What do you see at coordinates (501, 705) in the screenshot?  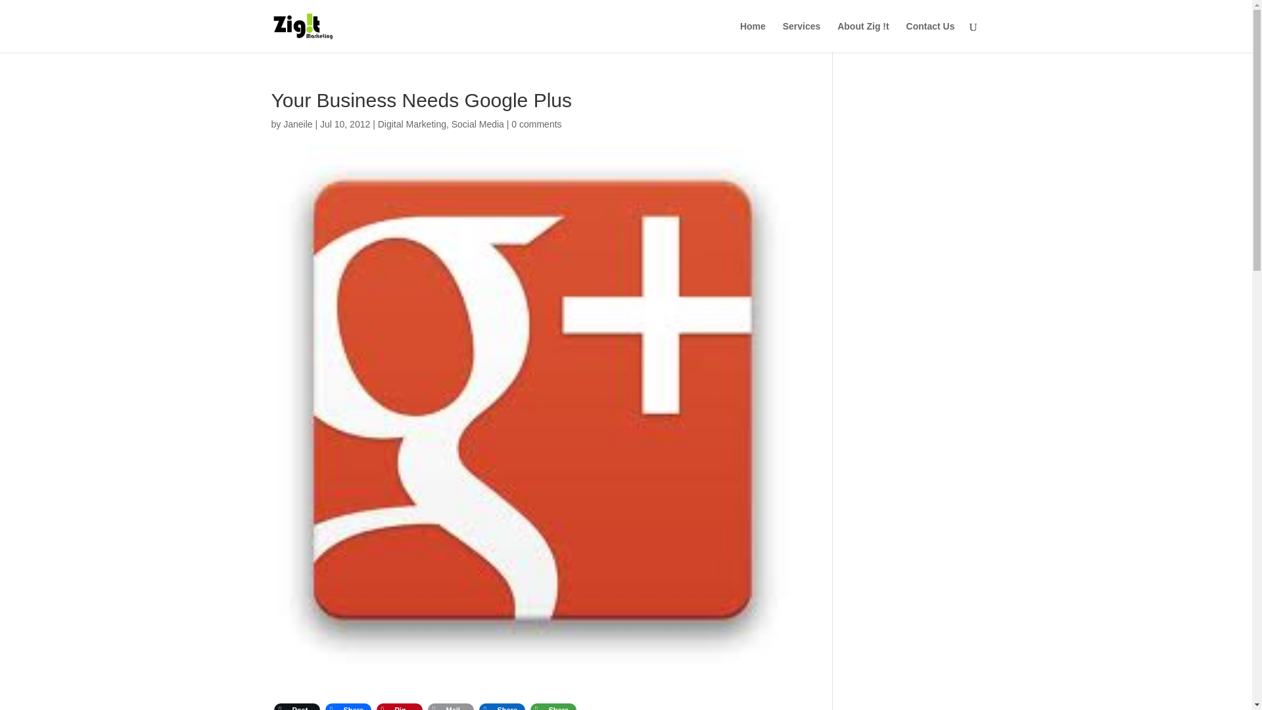 I see `LinkedIn` at bounding box center [501, 705].